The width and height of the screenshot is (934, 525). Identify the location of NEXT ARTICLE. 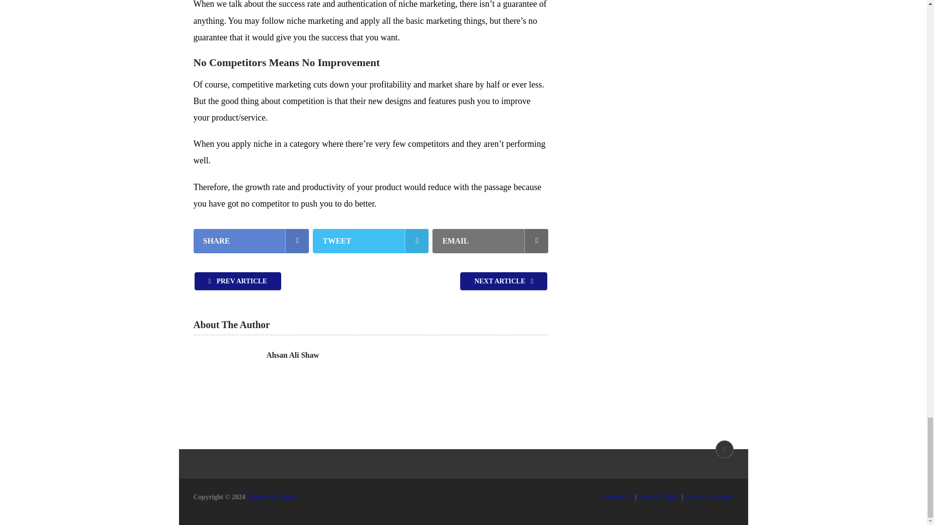
(504, 281).